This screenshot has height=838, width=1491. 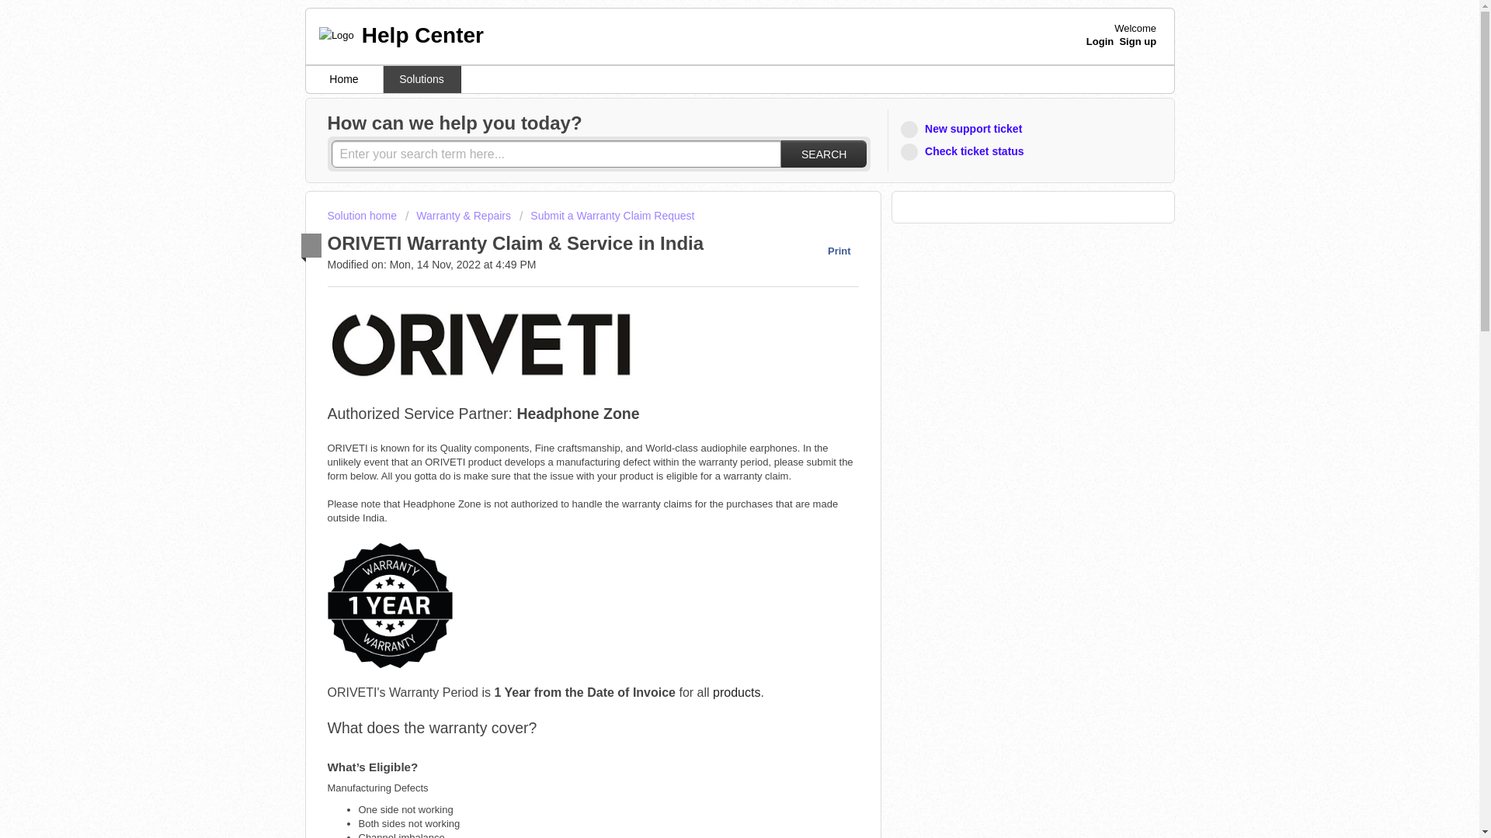 I want to click on Sign up, so click(x=1138, y=41).